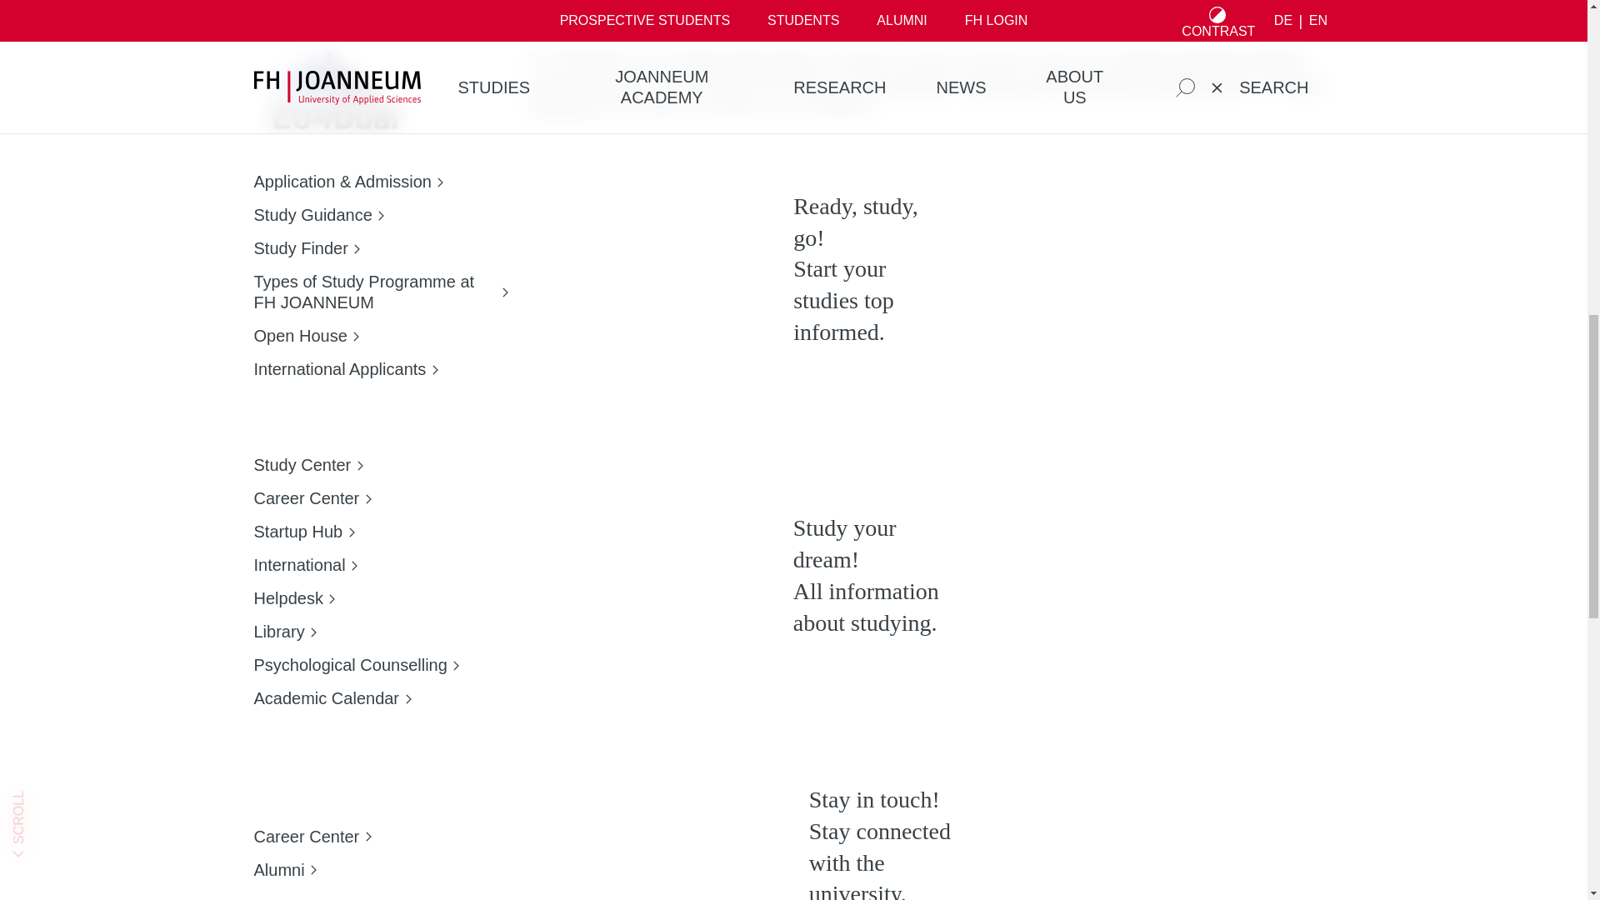  Describe the element at coordinates (332, 208) in the screenshot. I see `Staff Login` at that location.